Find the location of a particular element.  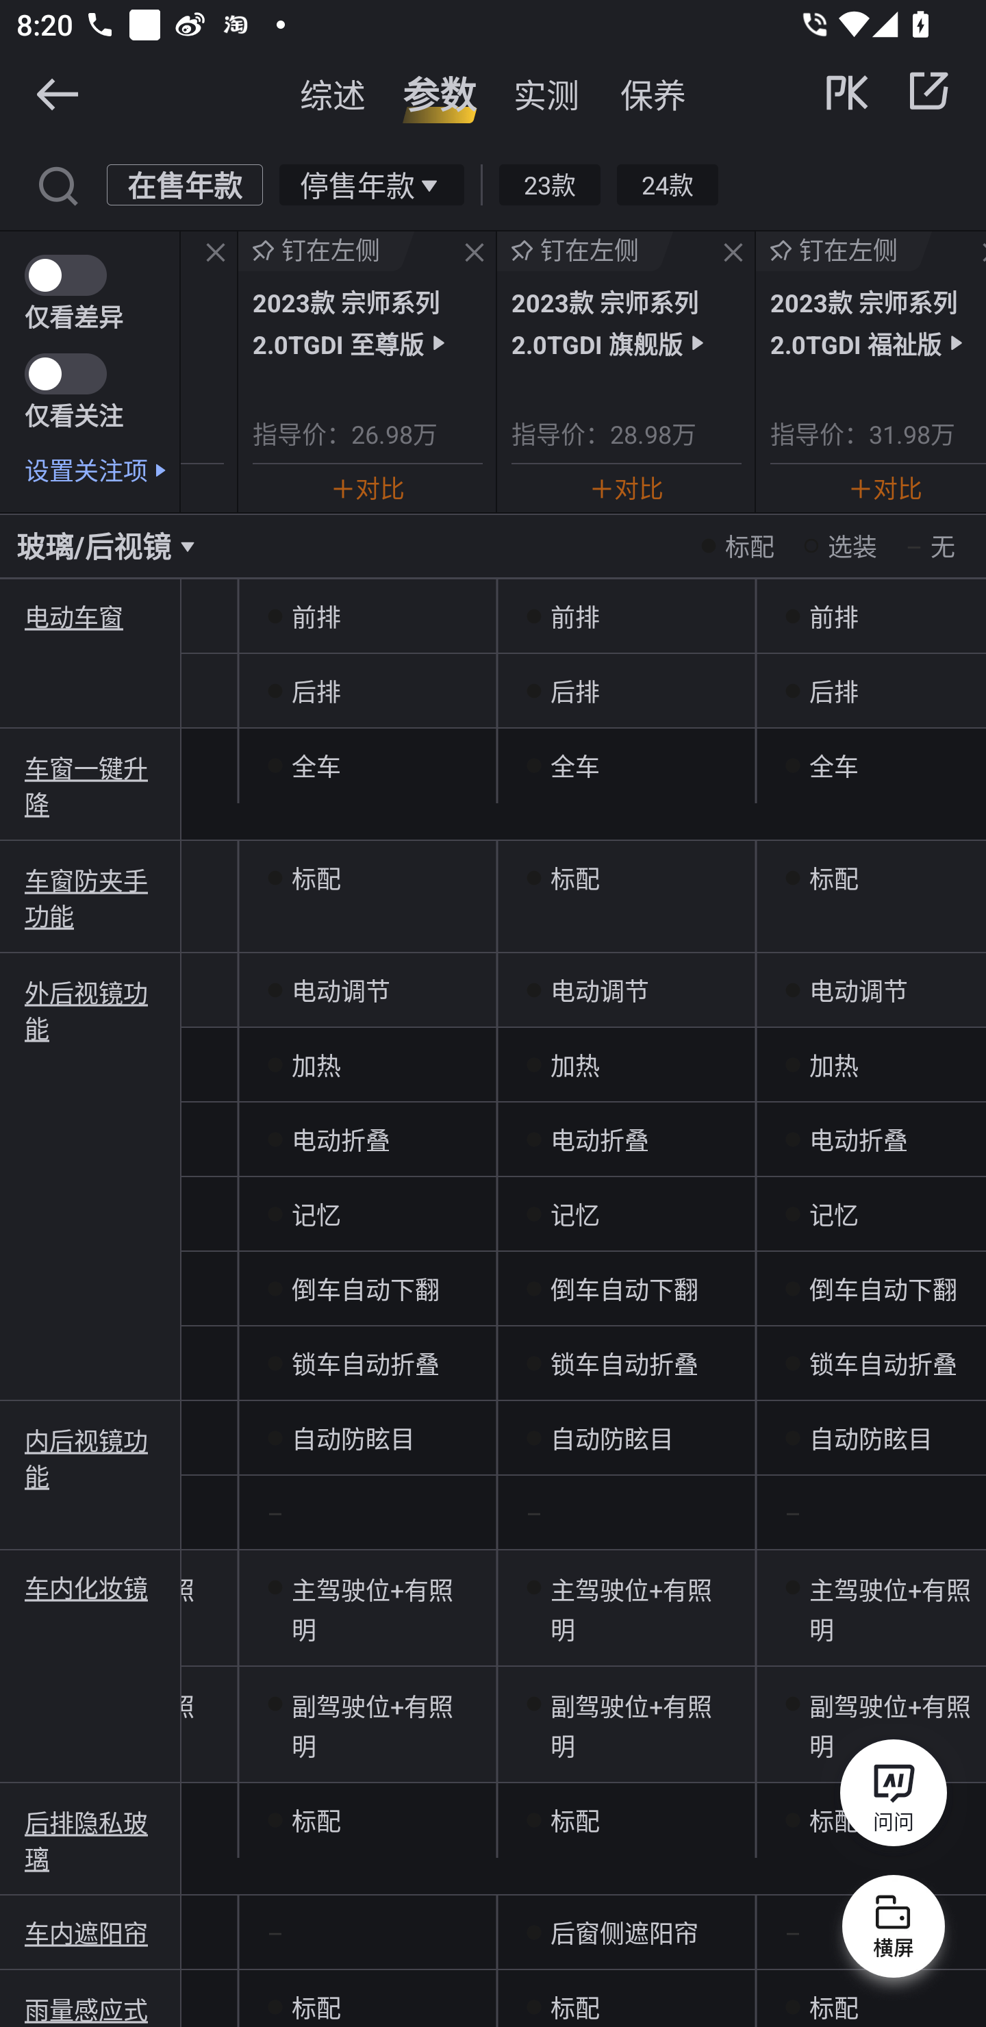

前排 is located at coordinates (367, 617).